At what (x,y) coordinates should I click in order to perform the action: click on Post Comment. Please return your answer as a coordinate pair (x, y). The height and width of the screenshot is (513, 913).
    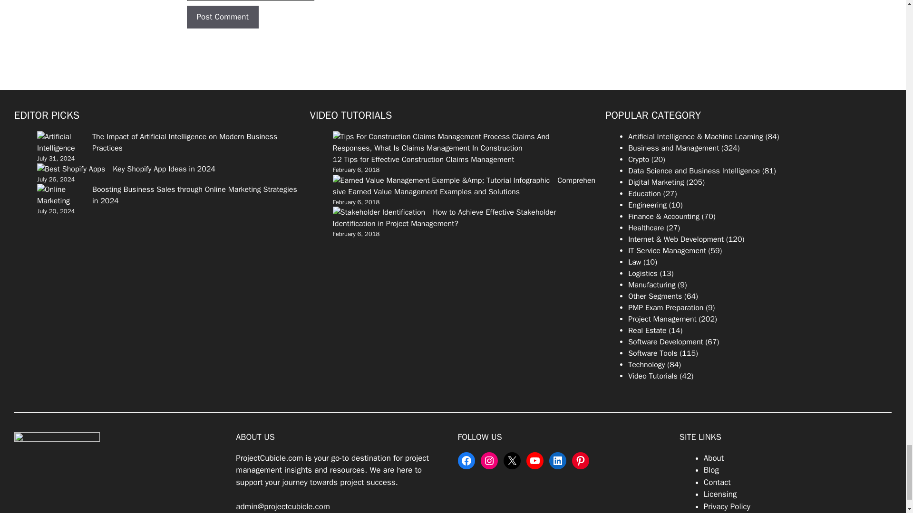
    Looking at the image, I should click on (222, 17).